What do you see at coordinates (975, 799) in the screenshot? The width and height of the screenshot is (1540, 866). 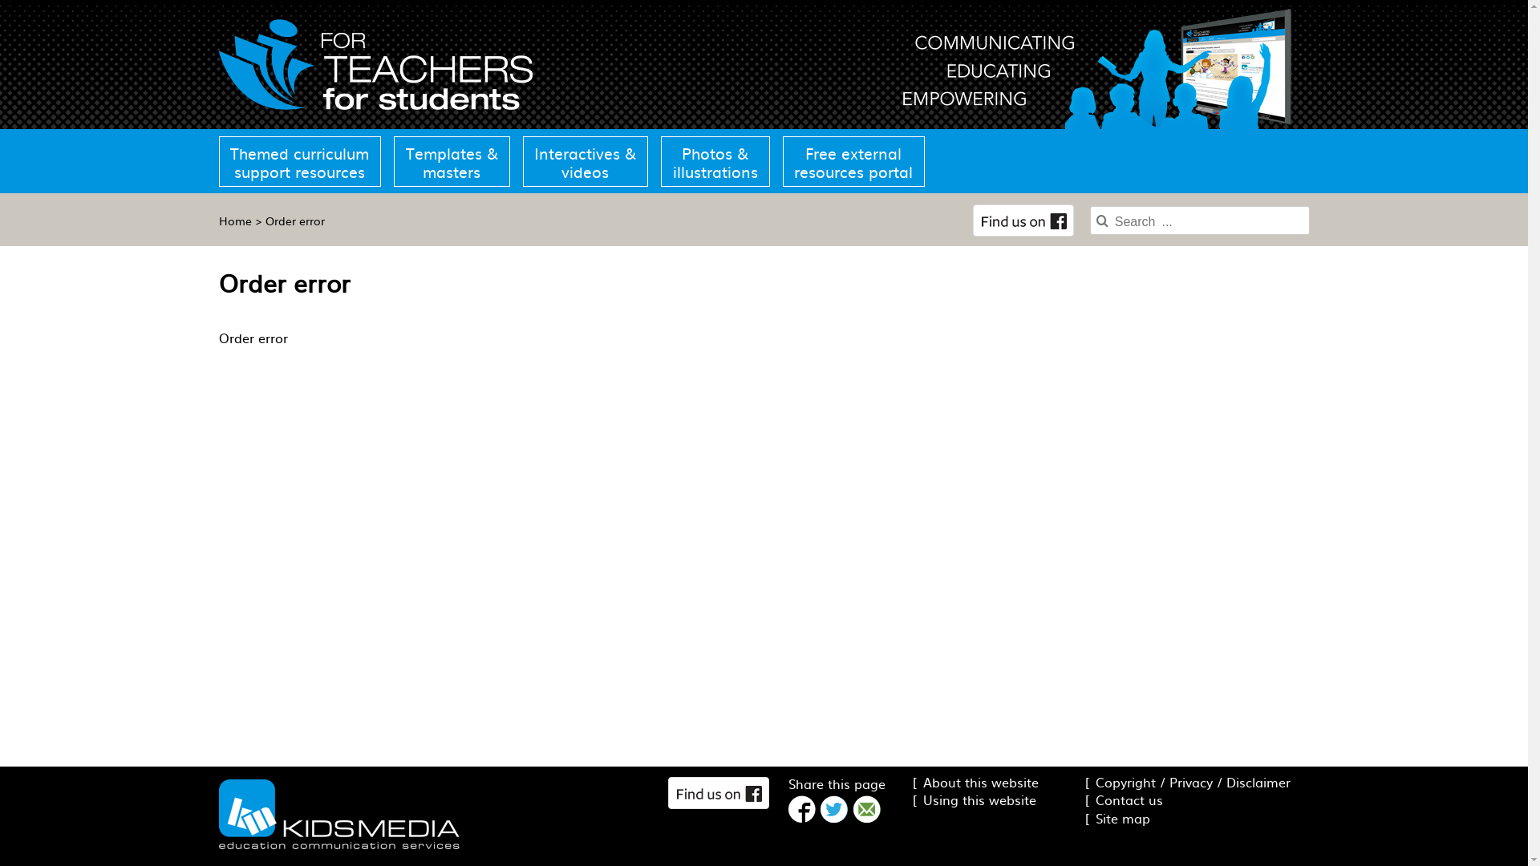 I see `Using this website` at bounding box center [975, 799].